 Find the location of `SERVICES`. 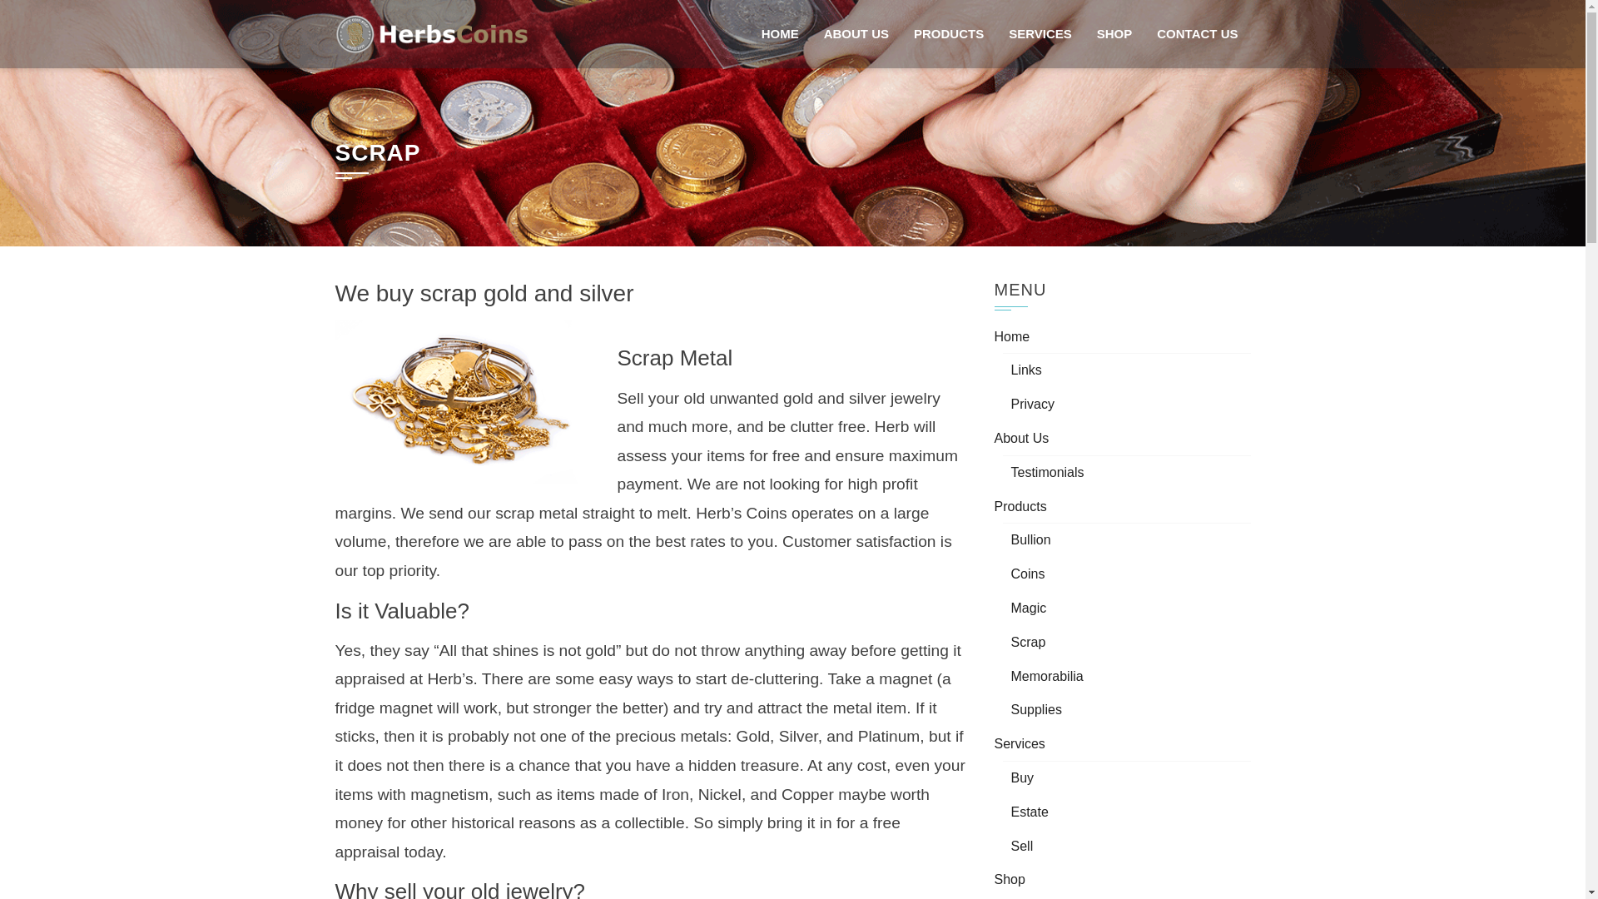

SERVICES is located at coordinates (1040, 34).